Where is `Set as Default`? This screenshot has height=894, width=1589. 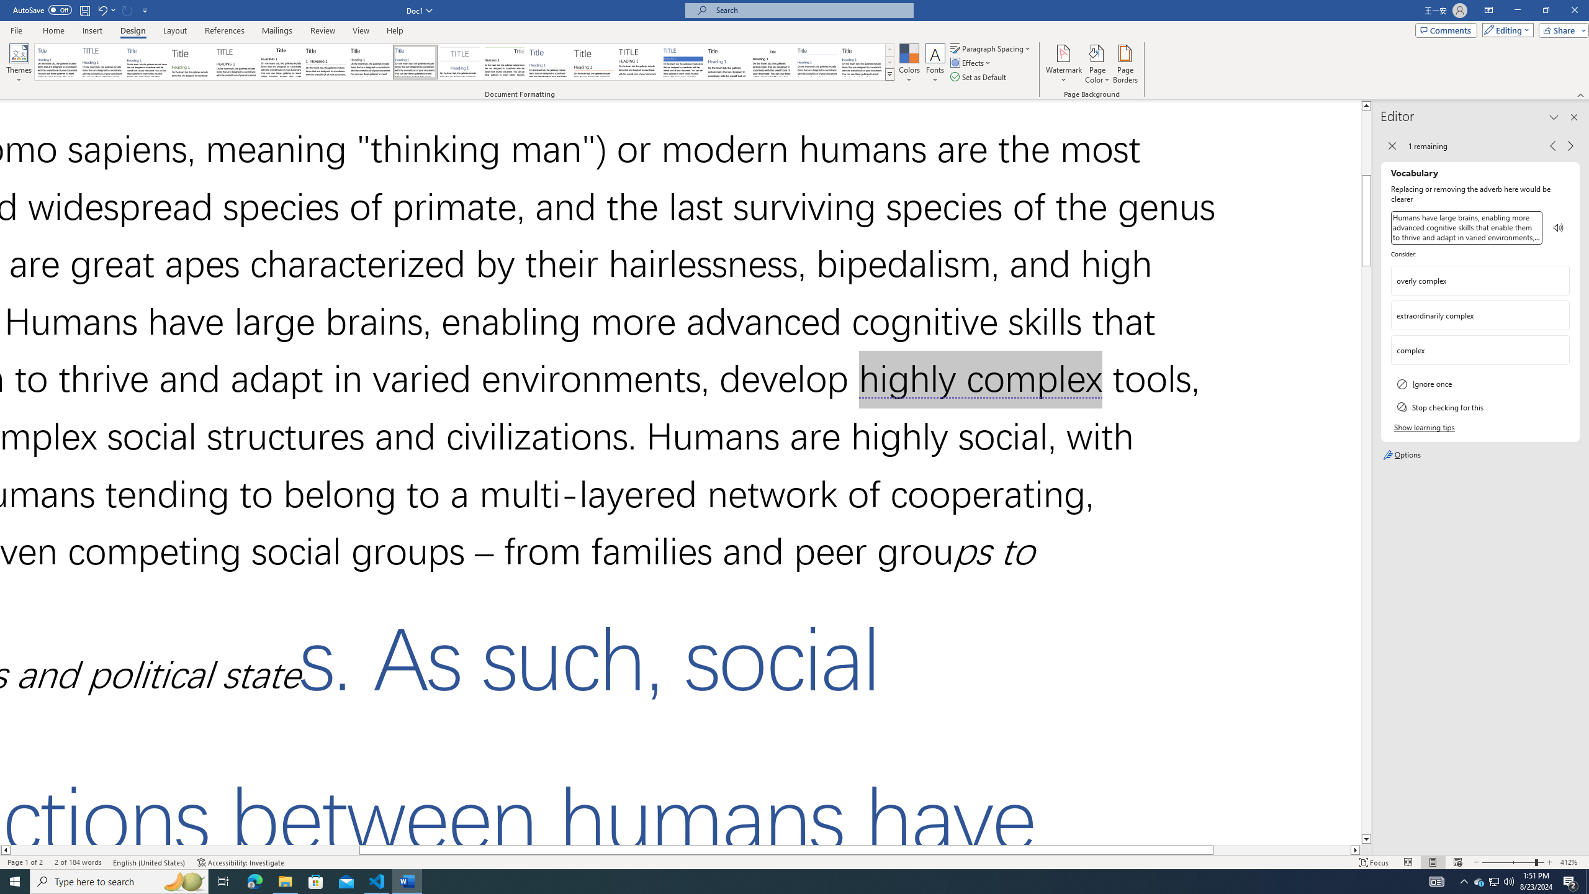 Set as Default is located at coordinates (979, 77).